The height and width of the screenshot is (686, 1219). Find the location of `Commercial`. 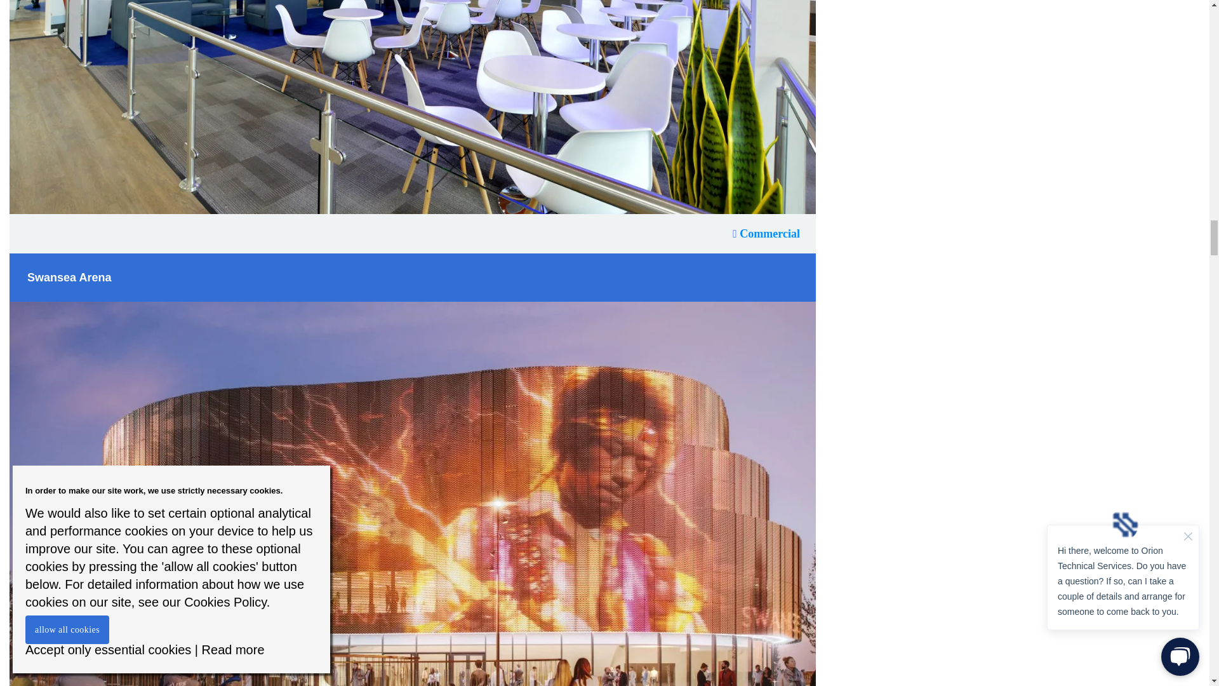

Commercial is located at coordinates (766, 234).